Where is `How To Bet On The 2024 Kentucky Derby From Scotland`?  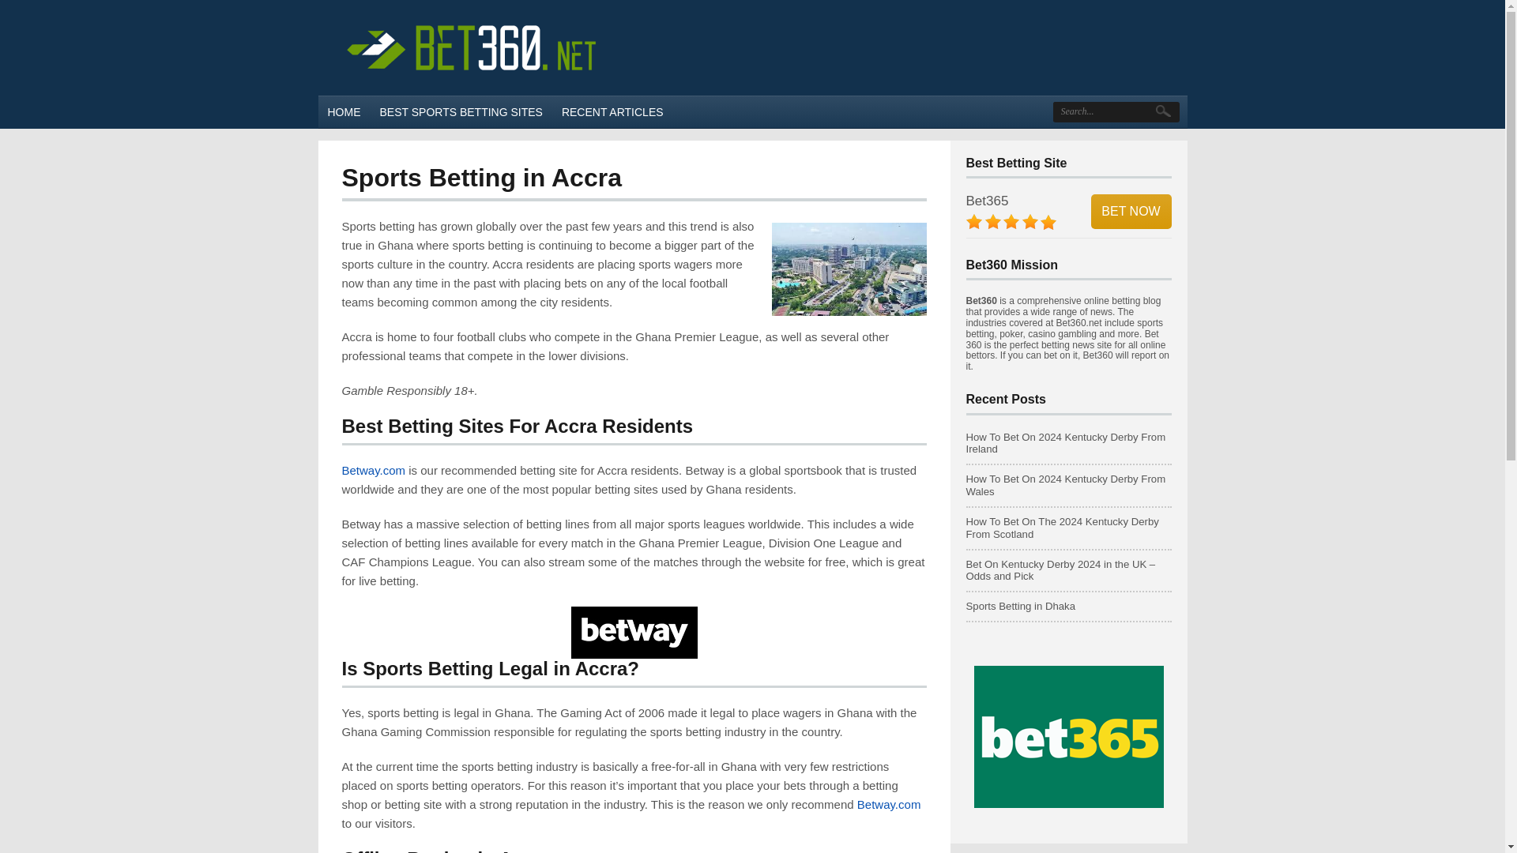 How To Bet On The 2024 Kentucky Derby From Scotland is located at coordinates (1062, 528).